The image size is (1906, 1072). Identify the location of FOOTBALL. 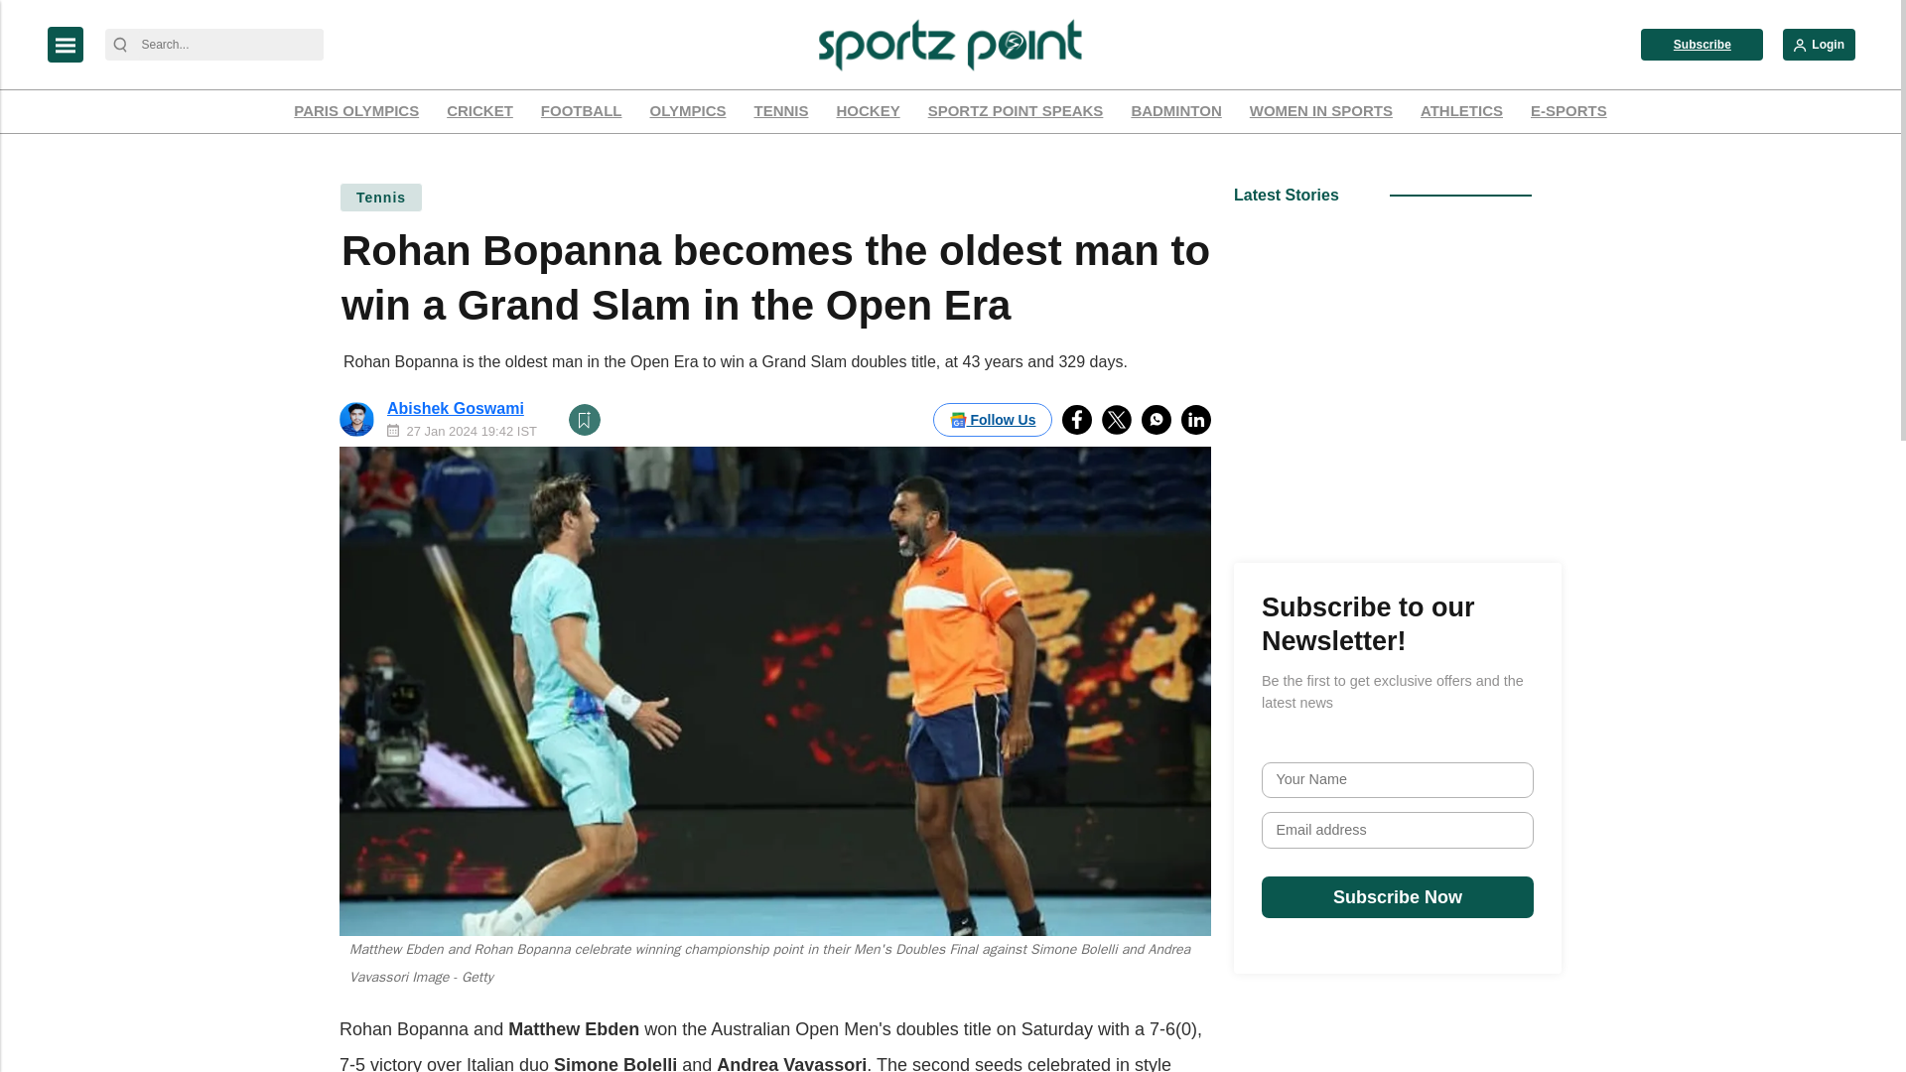
(581, 111).